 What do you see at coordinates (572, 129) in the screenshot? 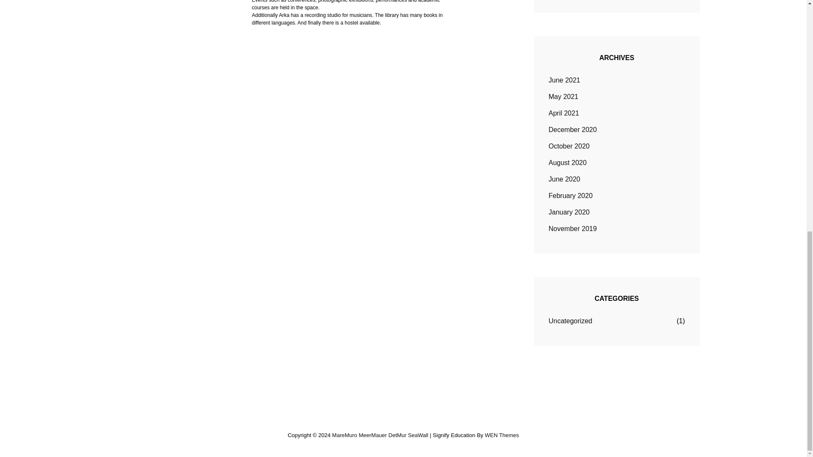
I see `December 2020` at bounding box center [572, 129].